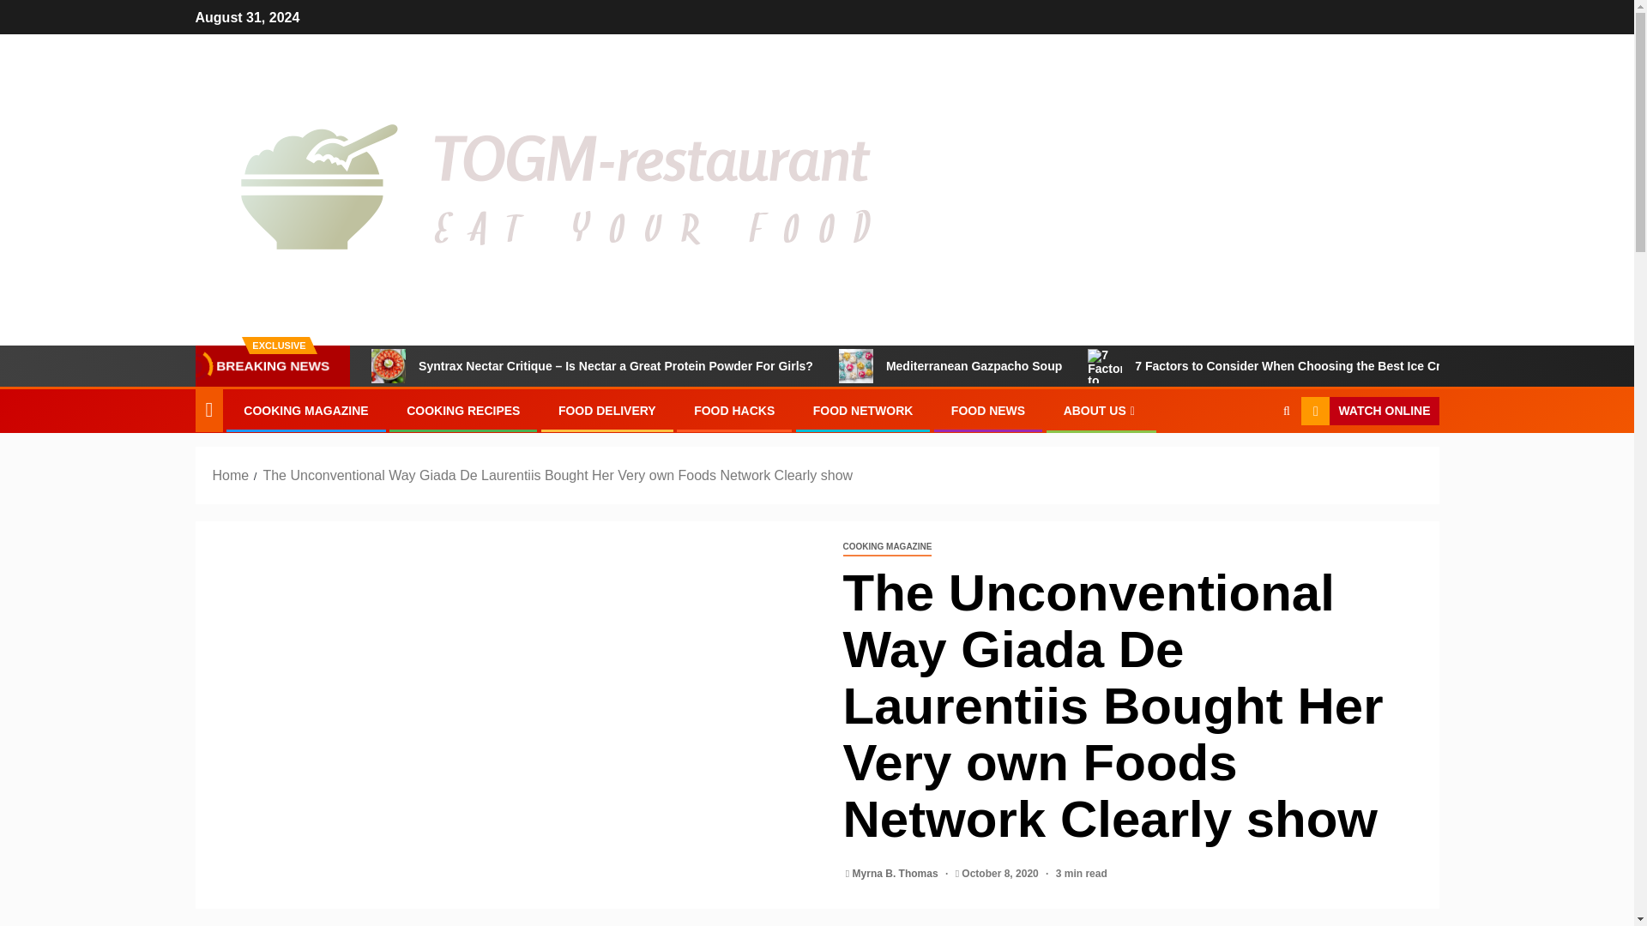 The width and height of the screenshot is (1647, 926). What do you see at coordinates (896, 873) in the screenshot?
I see `Myrna B. Thomas` at bounding box center [896, 873].